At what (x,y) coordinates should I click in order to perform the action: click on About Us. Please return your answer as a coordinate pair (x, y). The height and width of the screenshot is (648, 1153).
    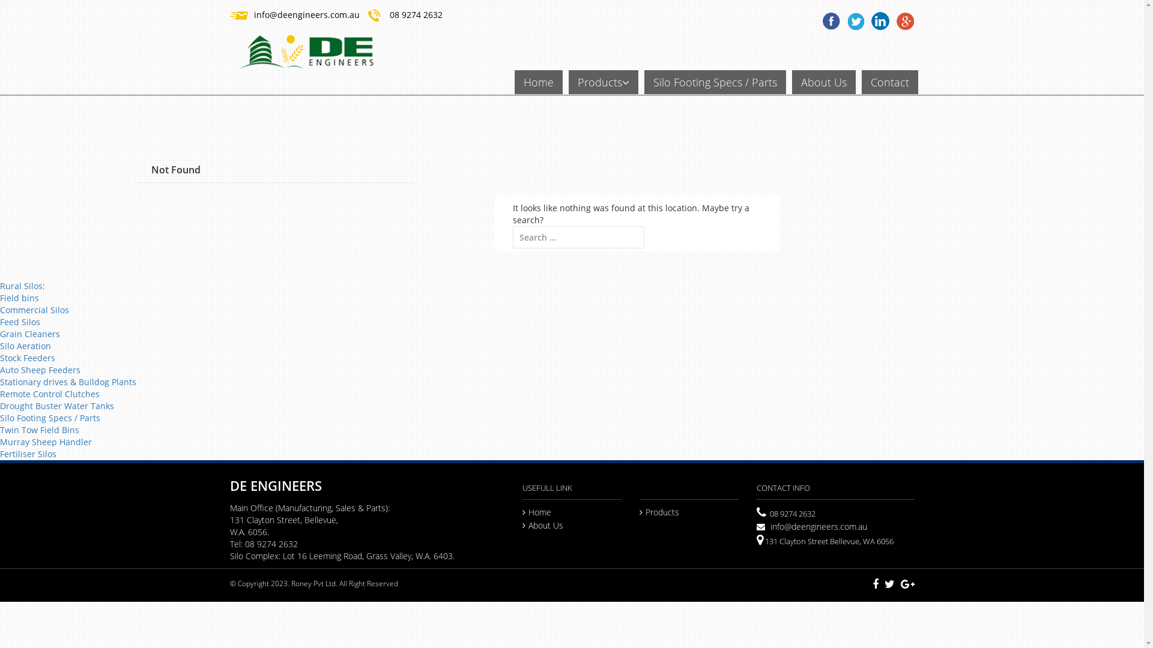
    Looking at the image, I should click on (543, 526).